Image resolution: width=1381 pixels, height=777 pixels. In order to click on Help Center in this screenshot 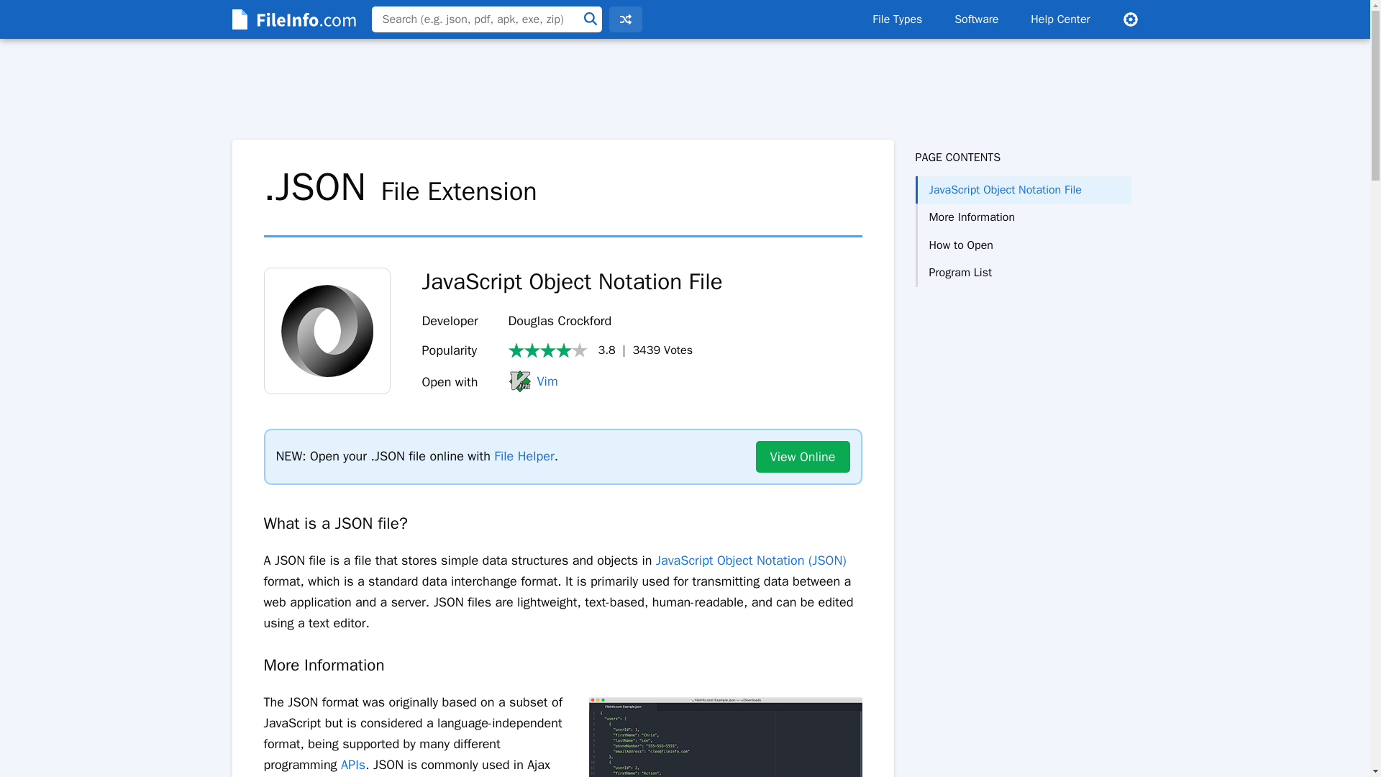, I will do `click(1060, 19)`.